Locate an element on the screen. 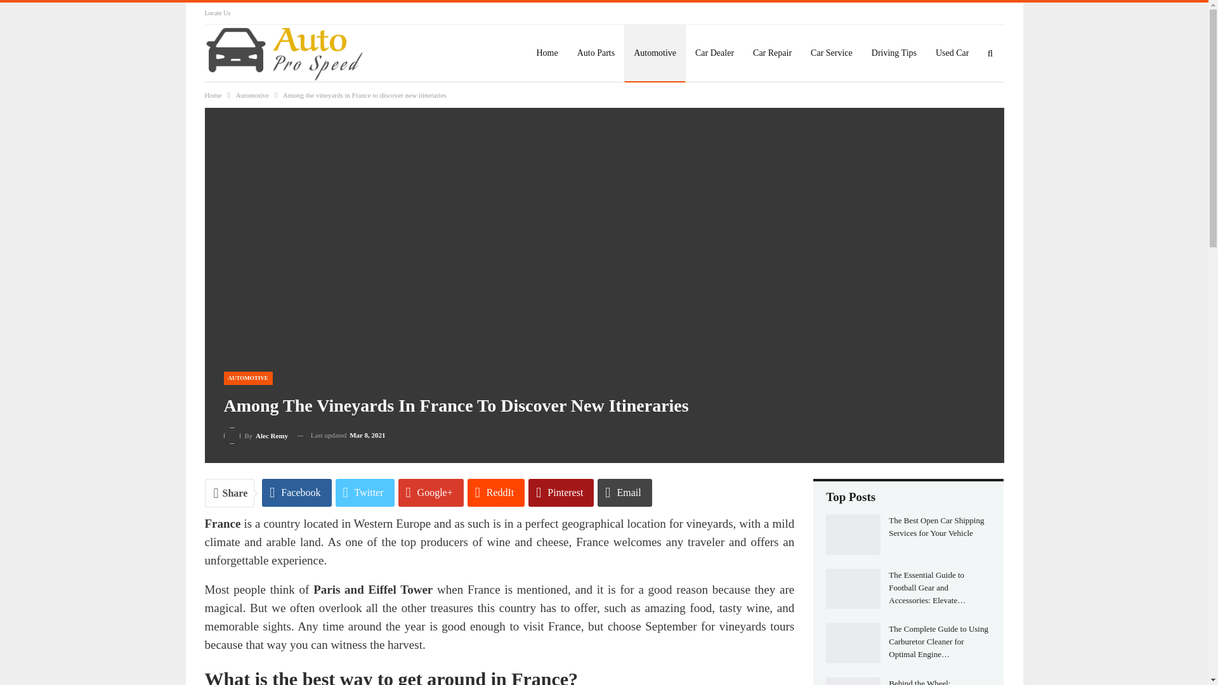 Image resolution: width=1218 pixels, height=685 pixels. Browse Author Articles is located at coordinates (255, 435).